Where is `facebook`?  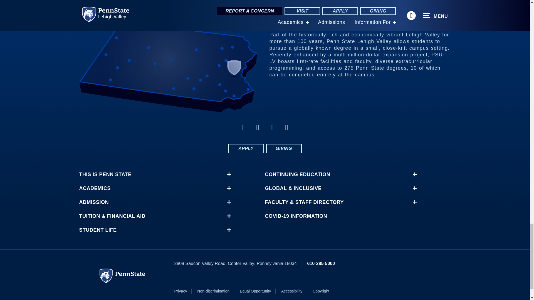 facebook is located at coordinates (243, 127).